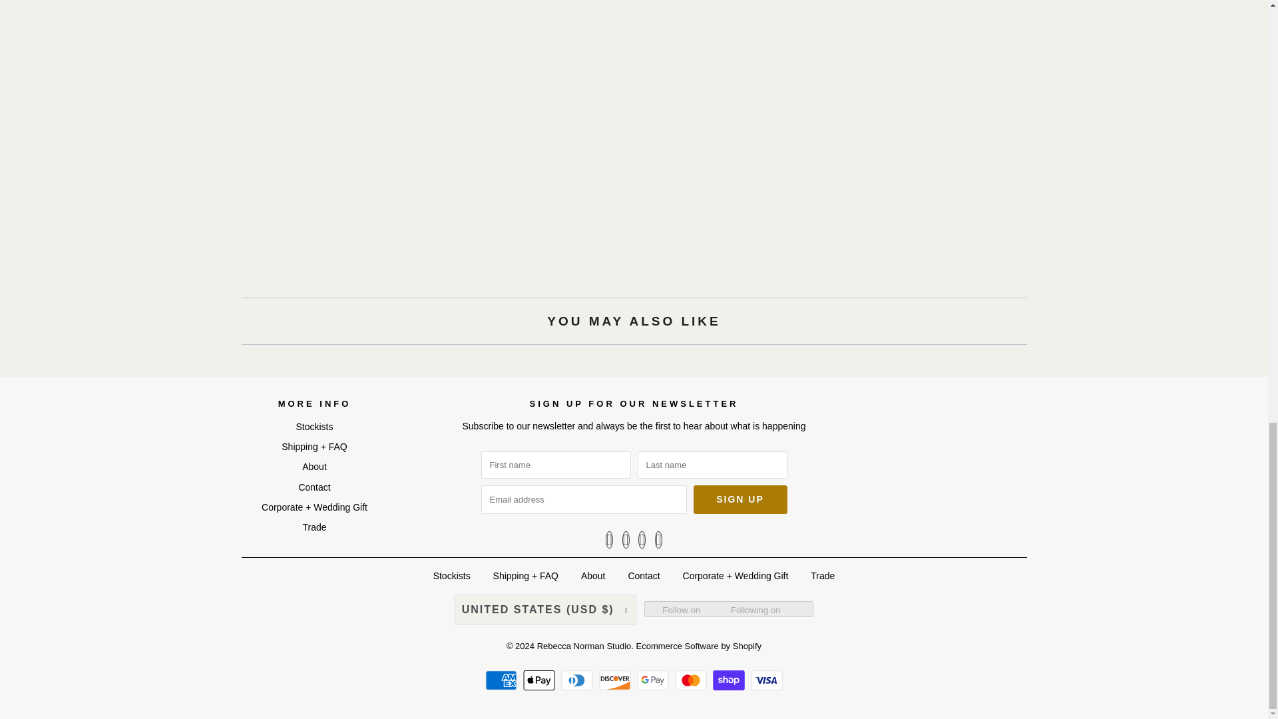 The height and width of the screenshot is (719, 1278). What do you see at coordinates (740, 499) in the screenshot?
I see `Sign Up` at bounding box center [740, 499].